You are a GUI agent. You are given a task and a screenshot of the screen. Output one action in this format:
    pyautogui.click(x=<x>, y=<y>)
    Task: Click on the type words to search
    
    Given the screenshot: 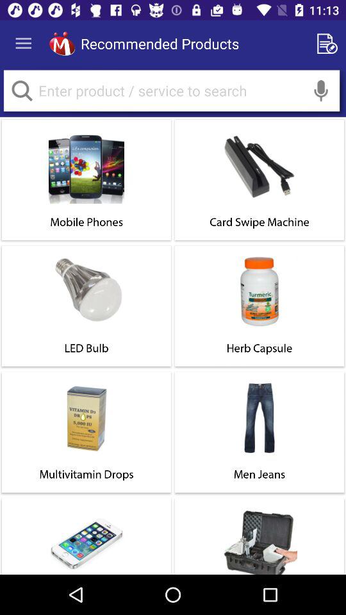 What is the action you would take?
    pyautogui.click(x=172, y=91)
    